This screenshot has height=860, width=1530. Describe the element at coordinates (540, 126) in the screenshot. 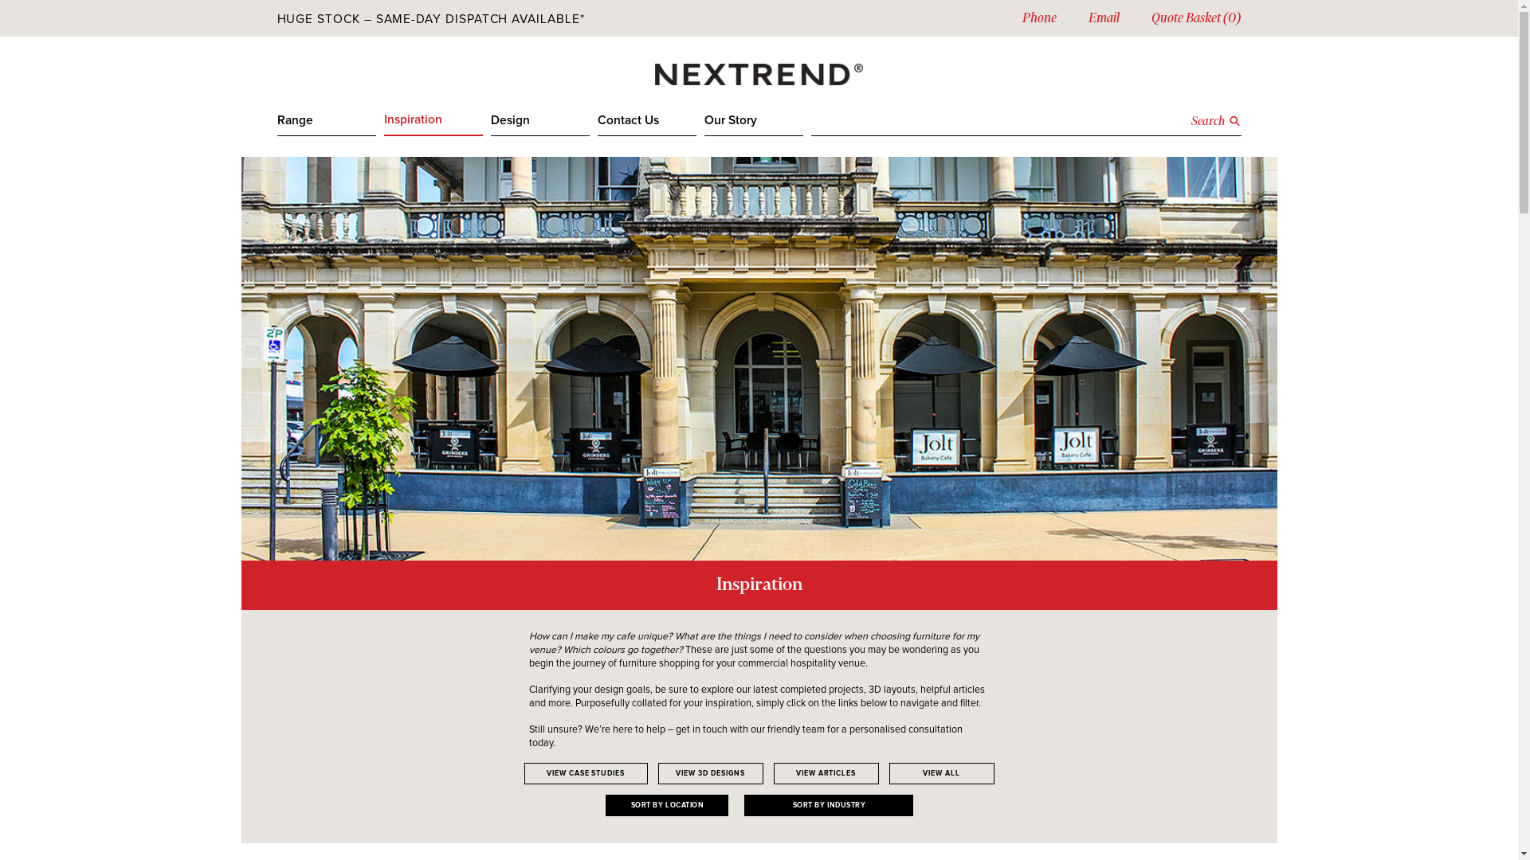

I see `Design` at that location.